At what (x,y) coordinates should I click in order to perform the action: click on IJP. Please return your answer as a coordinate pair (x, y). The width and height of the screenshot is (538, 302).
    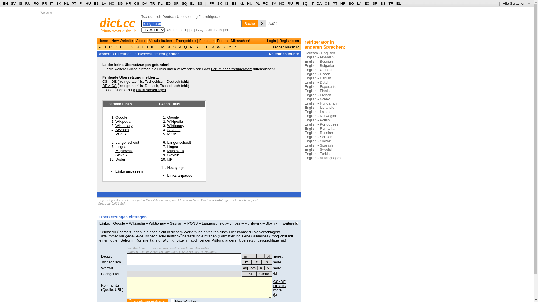
    Looking at the image, I should click on (105, 228).